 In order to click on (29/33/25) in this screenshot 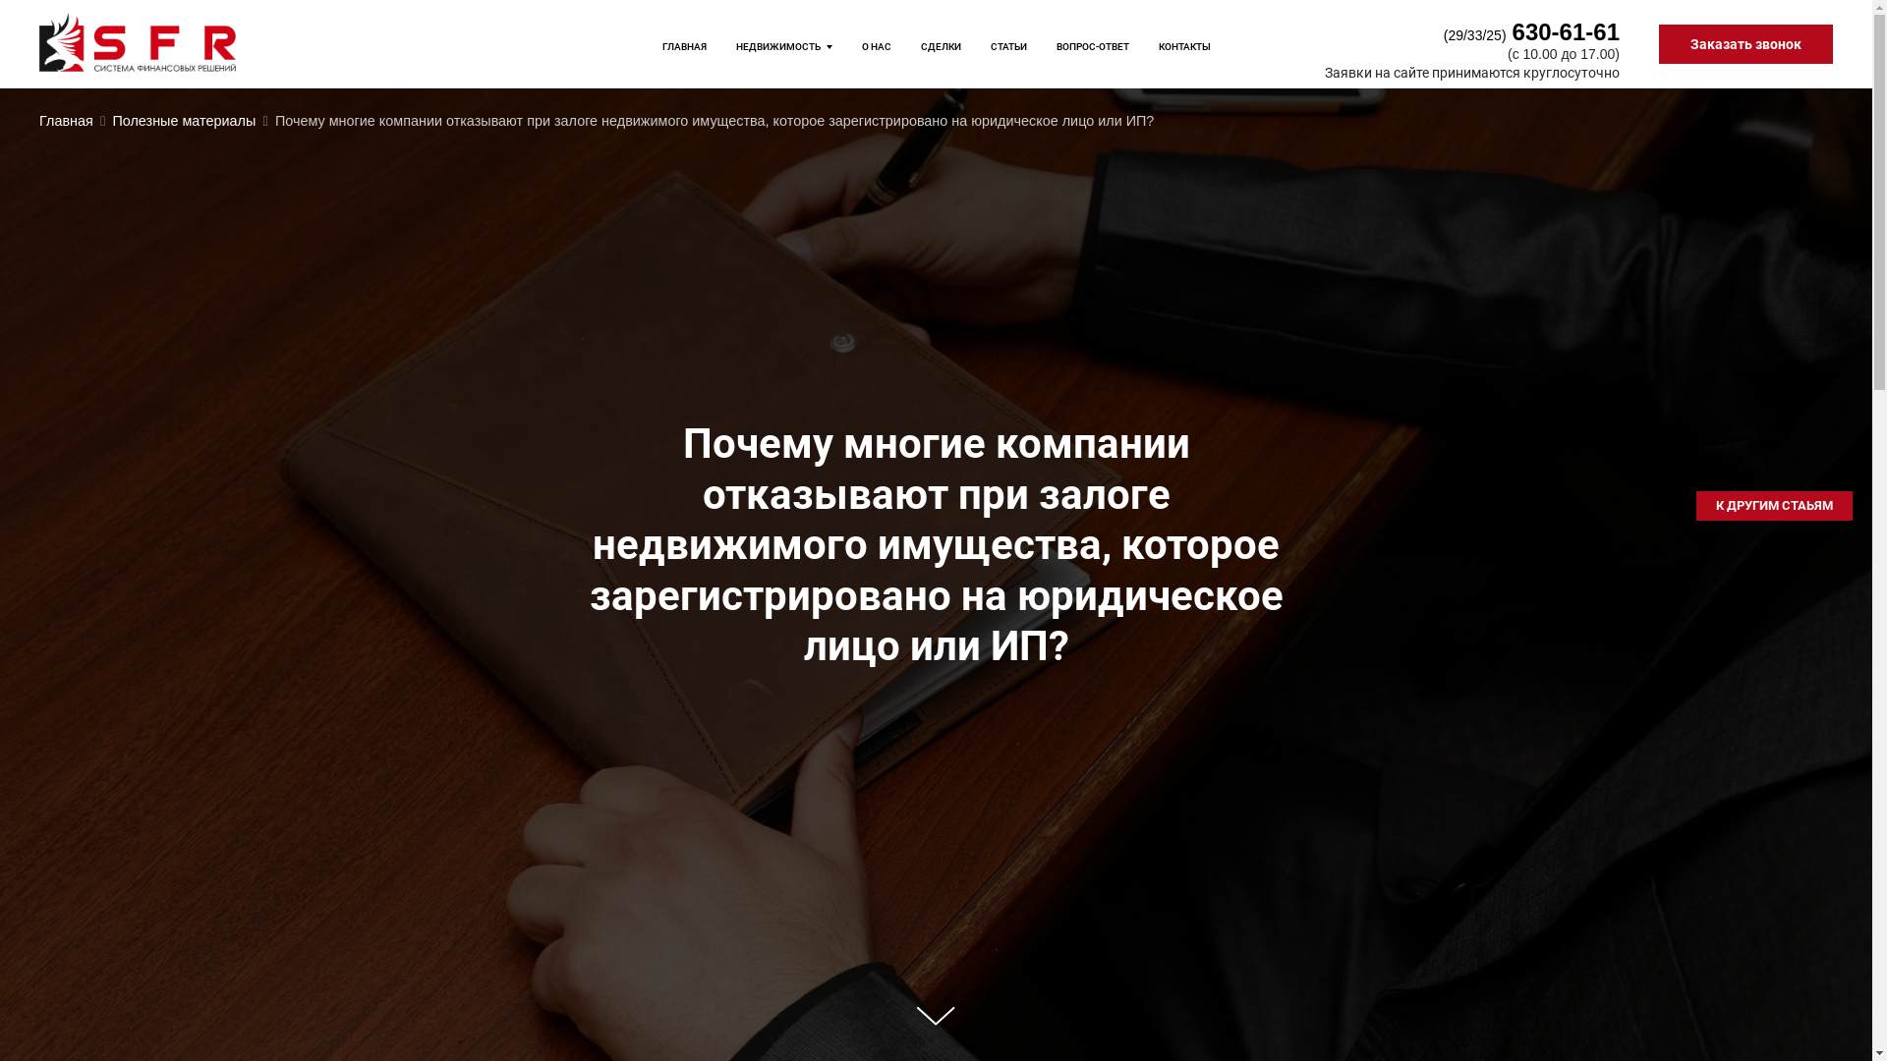, I will do `click(1475, 35)`.